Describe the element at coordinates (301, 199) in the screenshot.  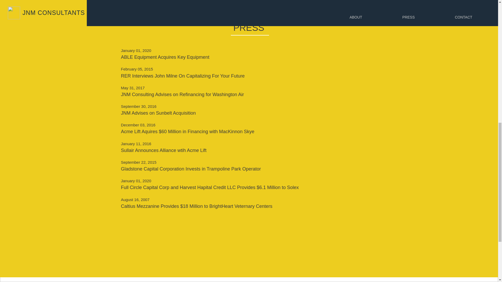
I see `August 16, 2007` at that location.